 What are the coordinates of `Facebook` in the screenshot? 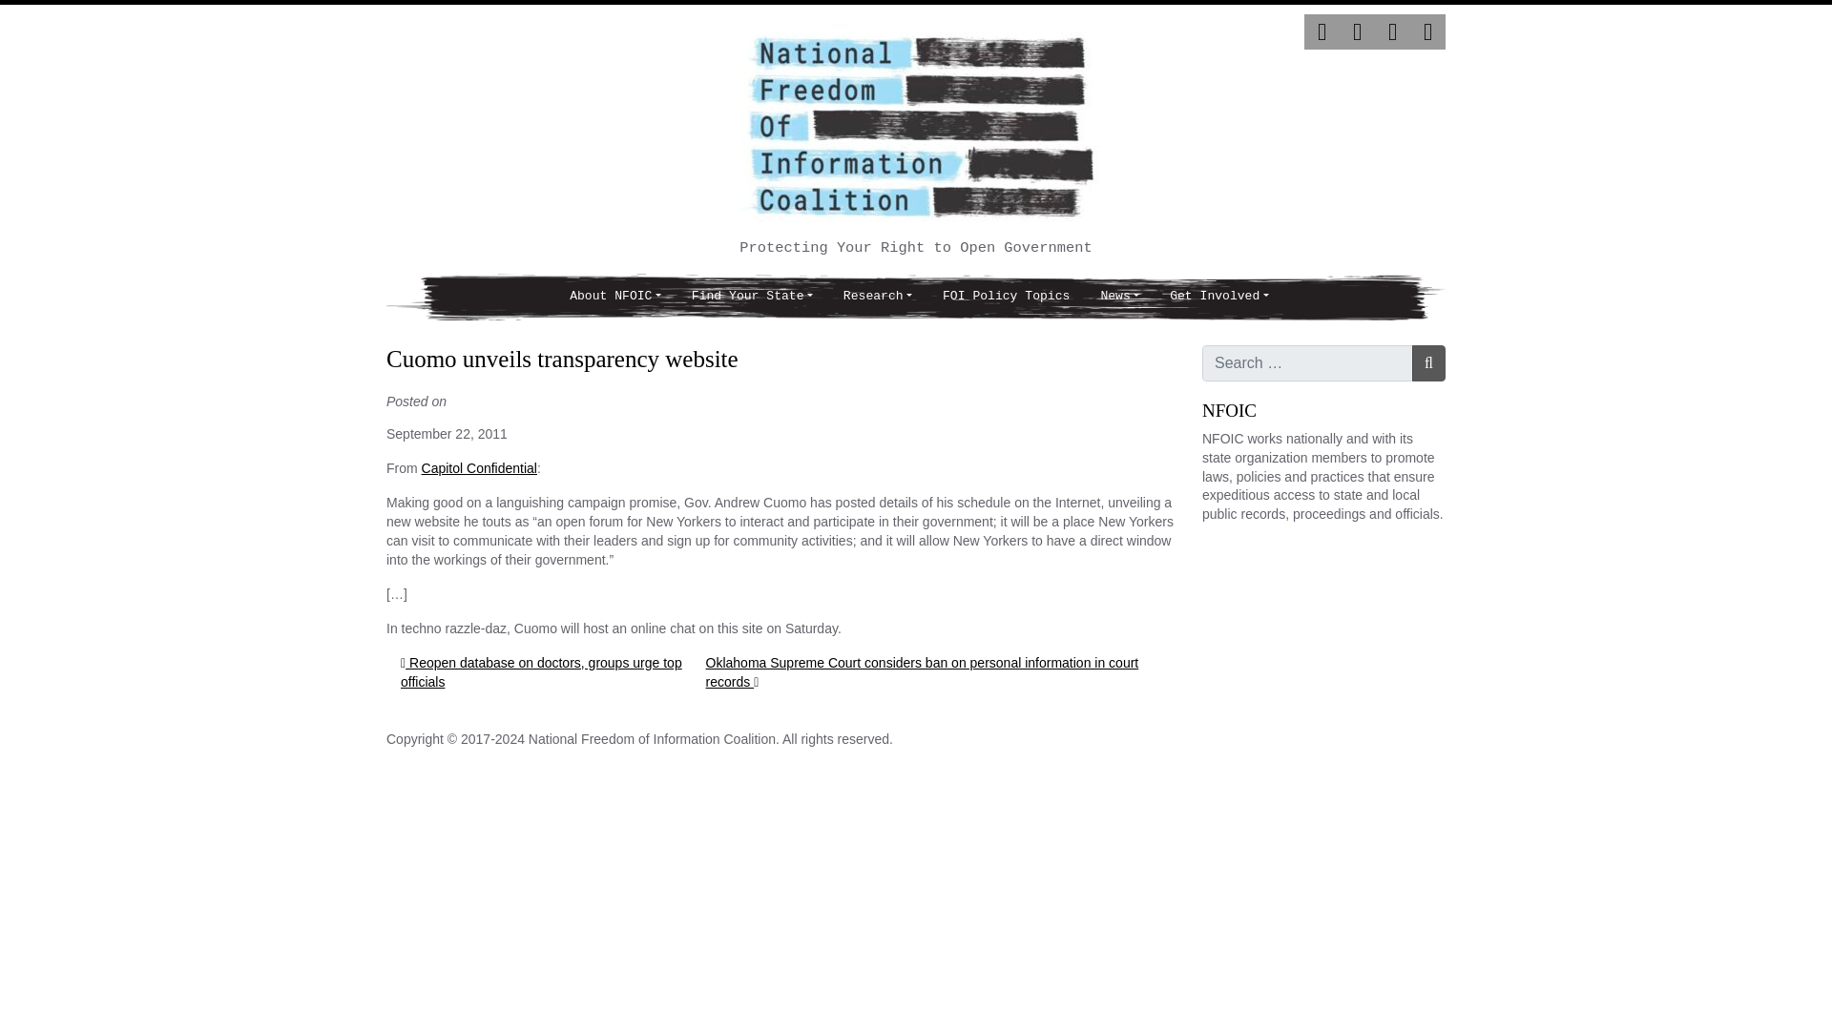 It's located at (1357, 31).